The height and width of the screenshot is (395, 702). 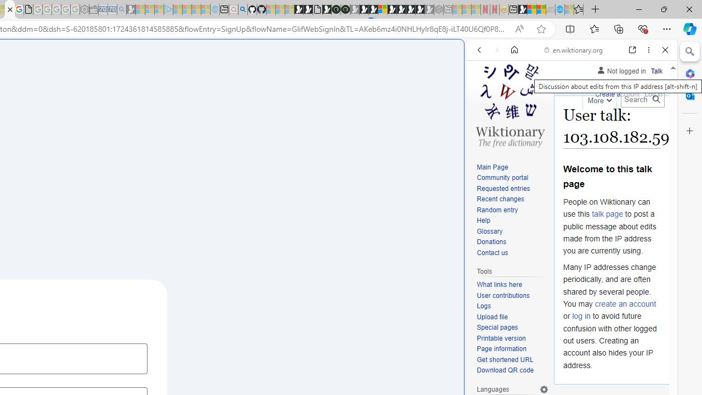 What do you see at coordinates (501, 349) in the screenshot?
I see `Page information` at bounding box center [501, 349].